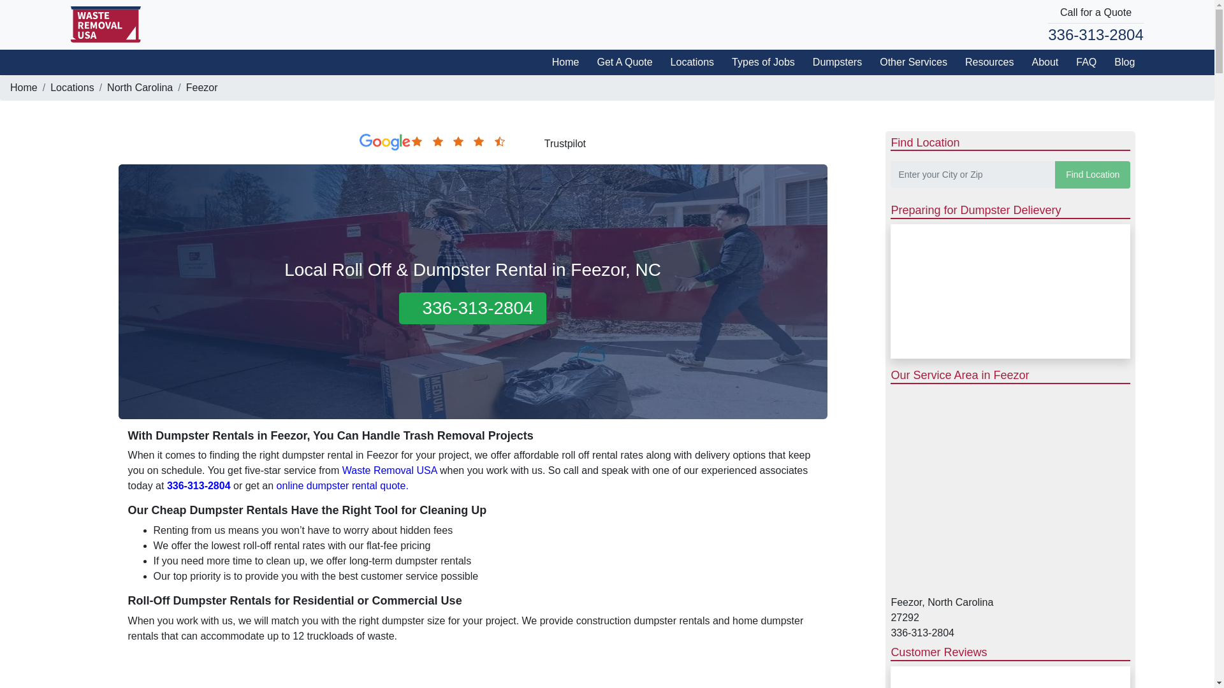  What do you see at coordinates (1040, 61) in the screenshot?
I see `About` at bounding box center [1040, 61].